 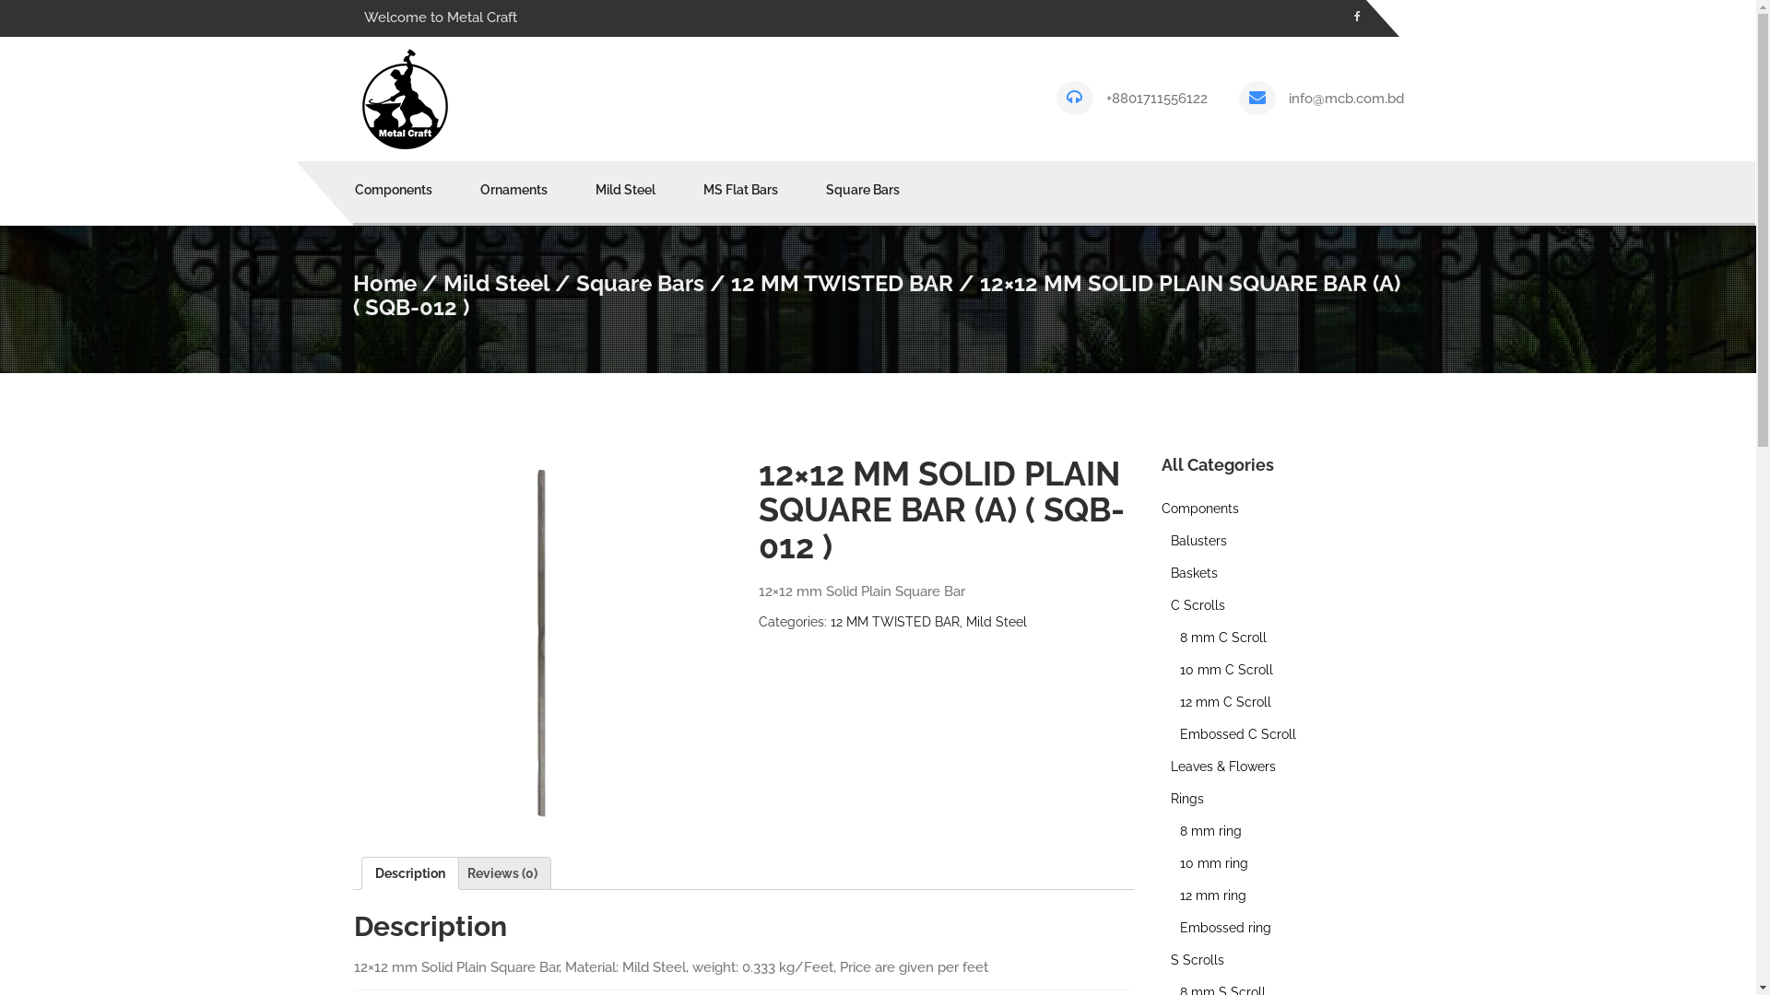 What do you see at coordinates (383, 284) in the screenshot?
I see `Home` at bounding box center [383, 284].